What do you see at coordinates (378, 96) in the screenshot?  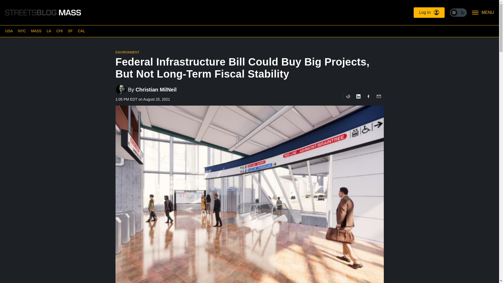 I see `Share on Email` at bounding box center [378, 96].